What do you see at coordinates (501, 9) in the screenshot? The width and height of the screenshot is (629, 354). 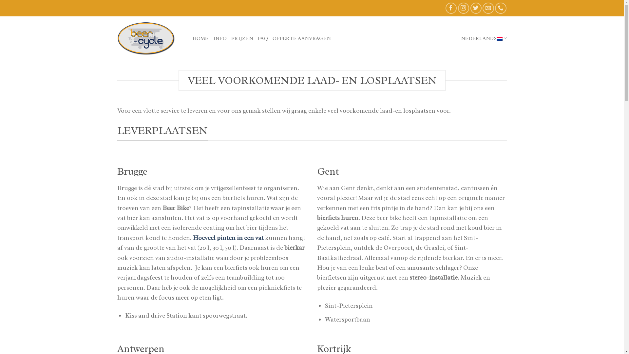 I see `Bel ons` at bounding box center [501, 9].